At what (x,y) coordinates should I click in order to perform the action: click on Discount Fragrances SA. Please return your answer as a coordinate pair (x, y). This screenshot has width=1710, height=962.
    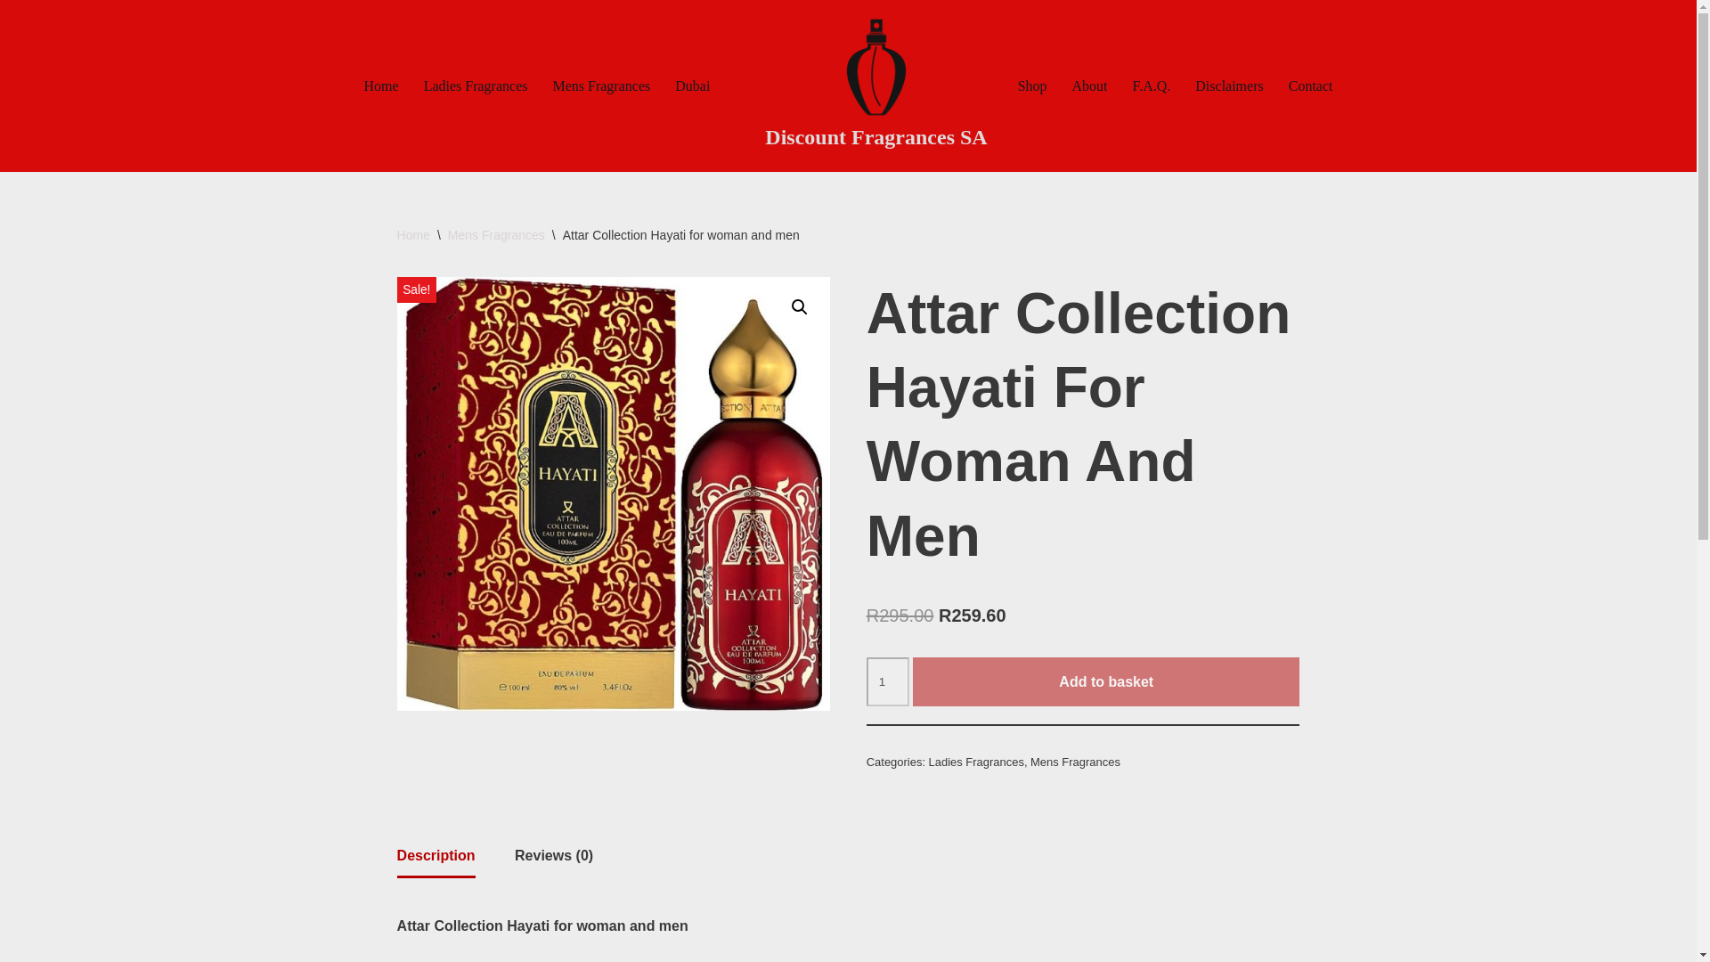
    Looking at the image, I should click on (875, 86).